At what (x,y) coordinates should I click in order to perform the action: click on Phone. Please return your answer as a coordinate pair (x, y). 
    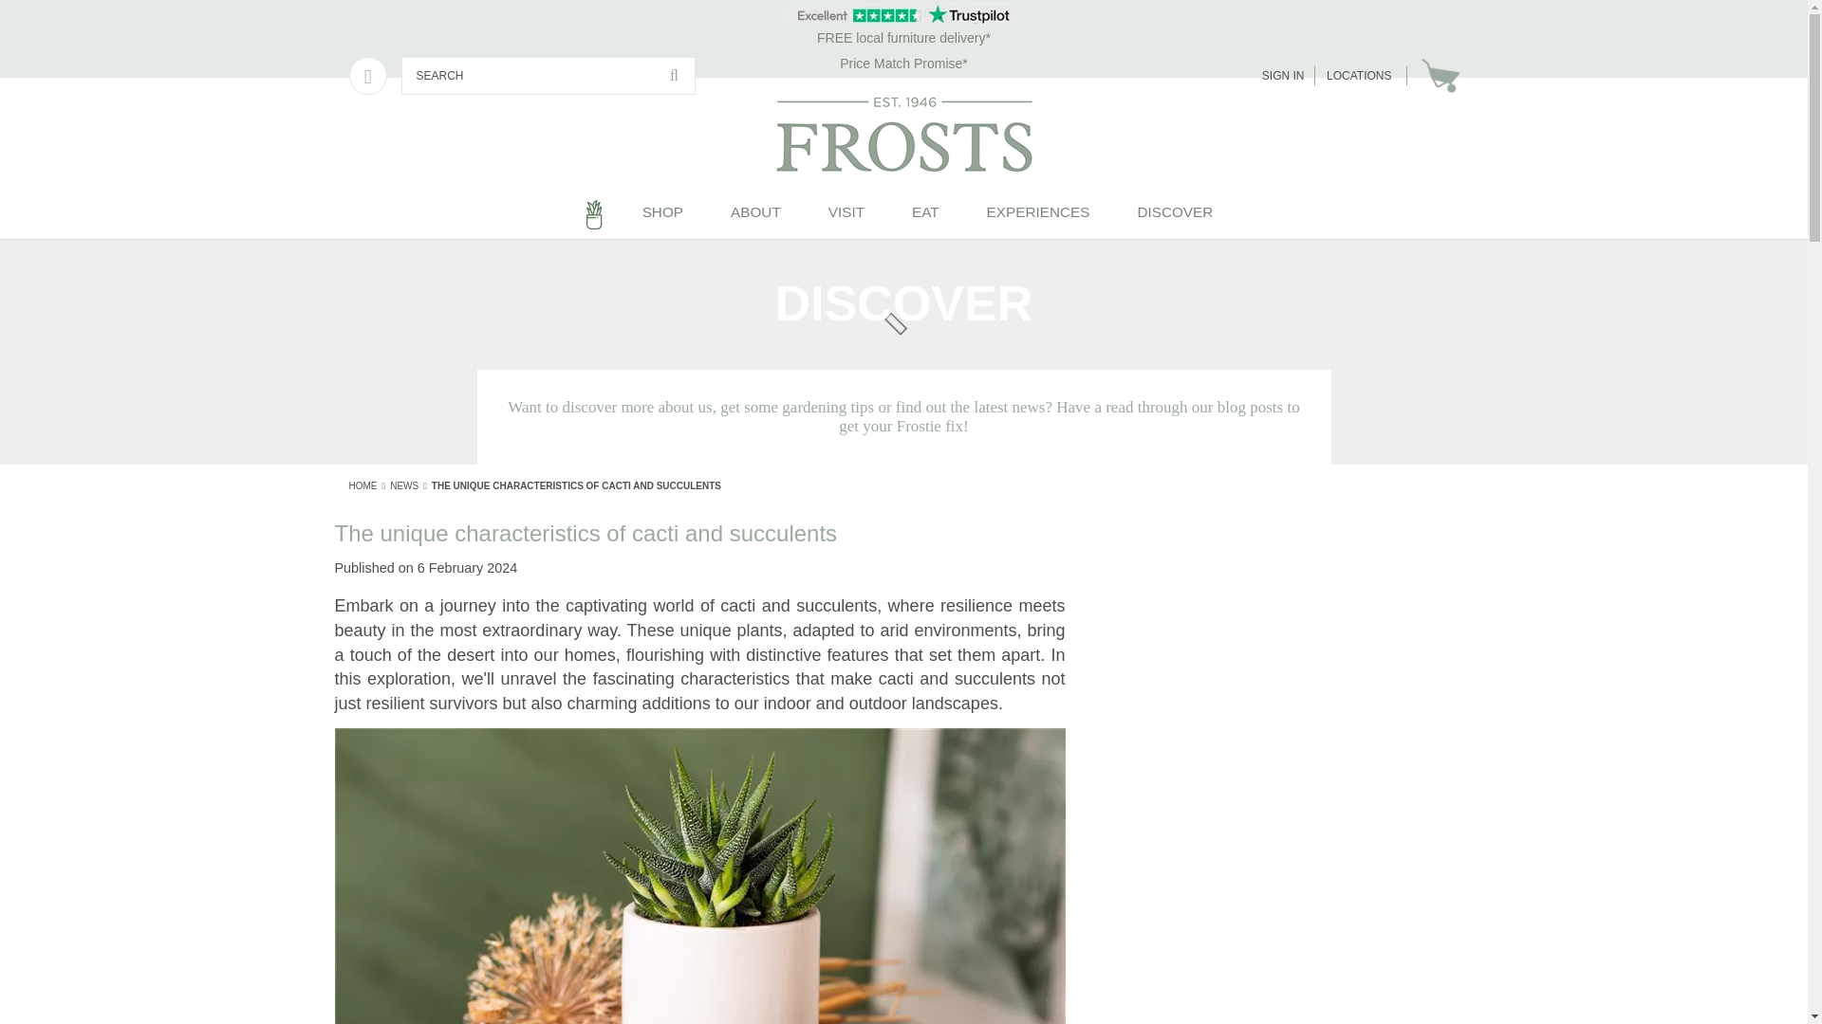
    Looking at the image, I should click on (368, 76).